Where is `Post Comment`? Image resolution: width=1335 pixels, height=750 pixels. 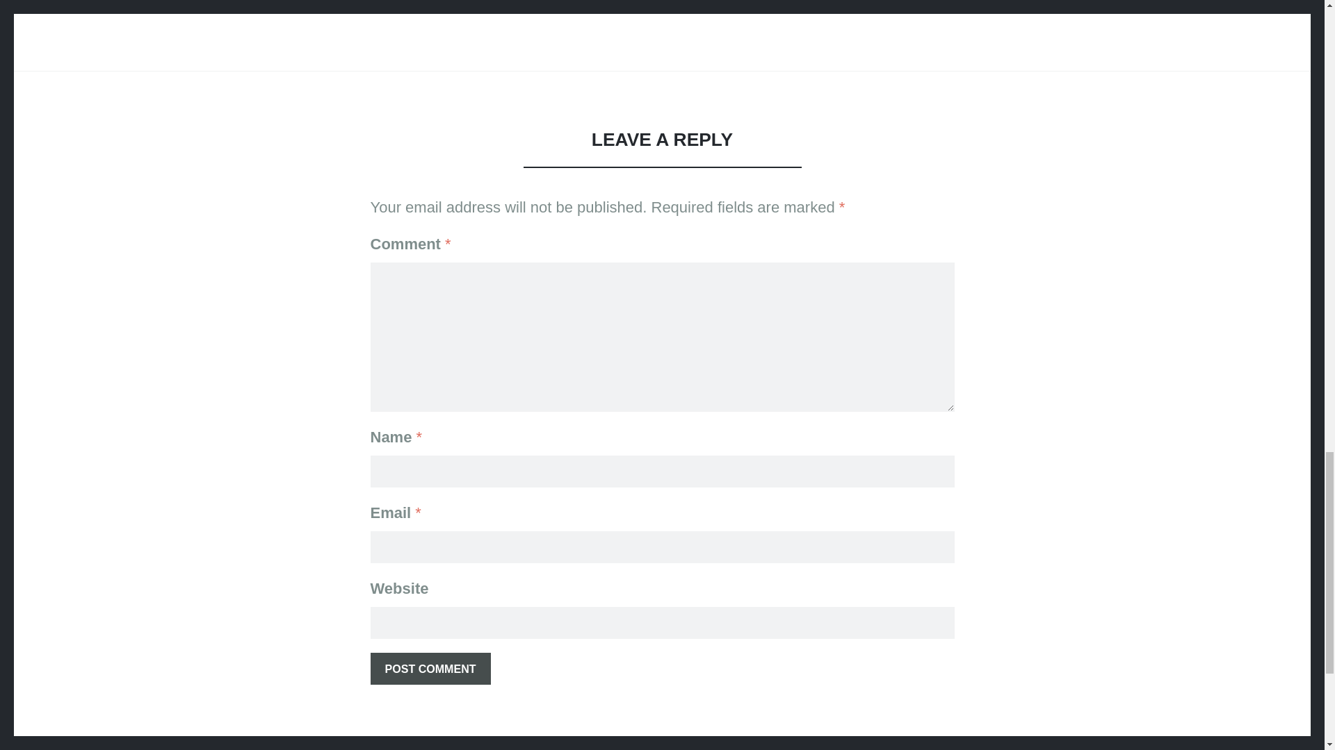 Post Comment is located at coordinates (430, 668).